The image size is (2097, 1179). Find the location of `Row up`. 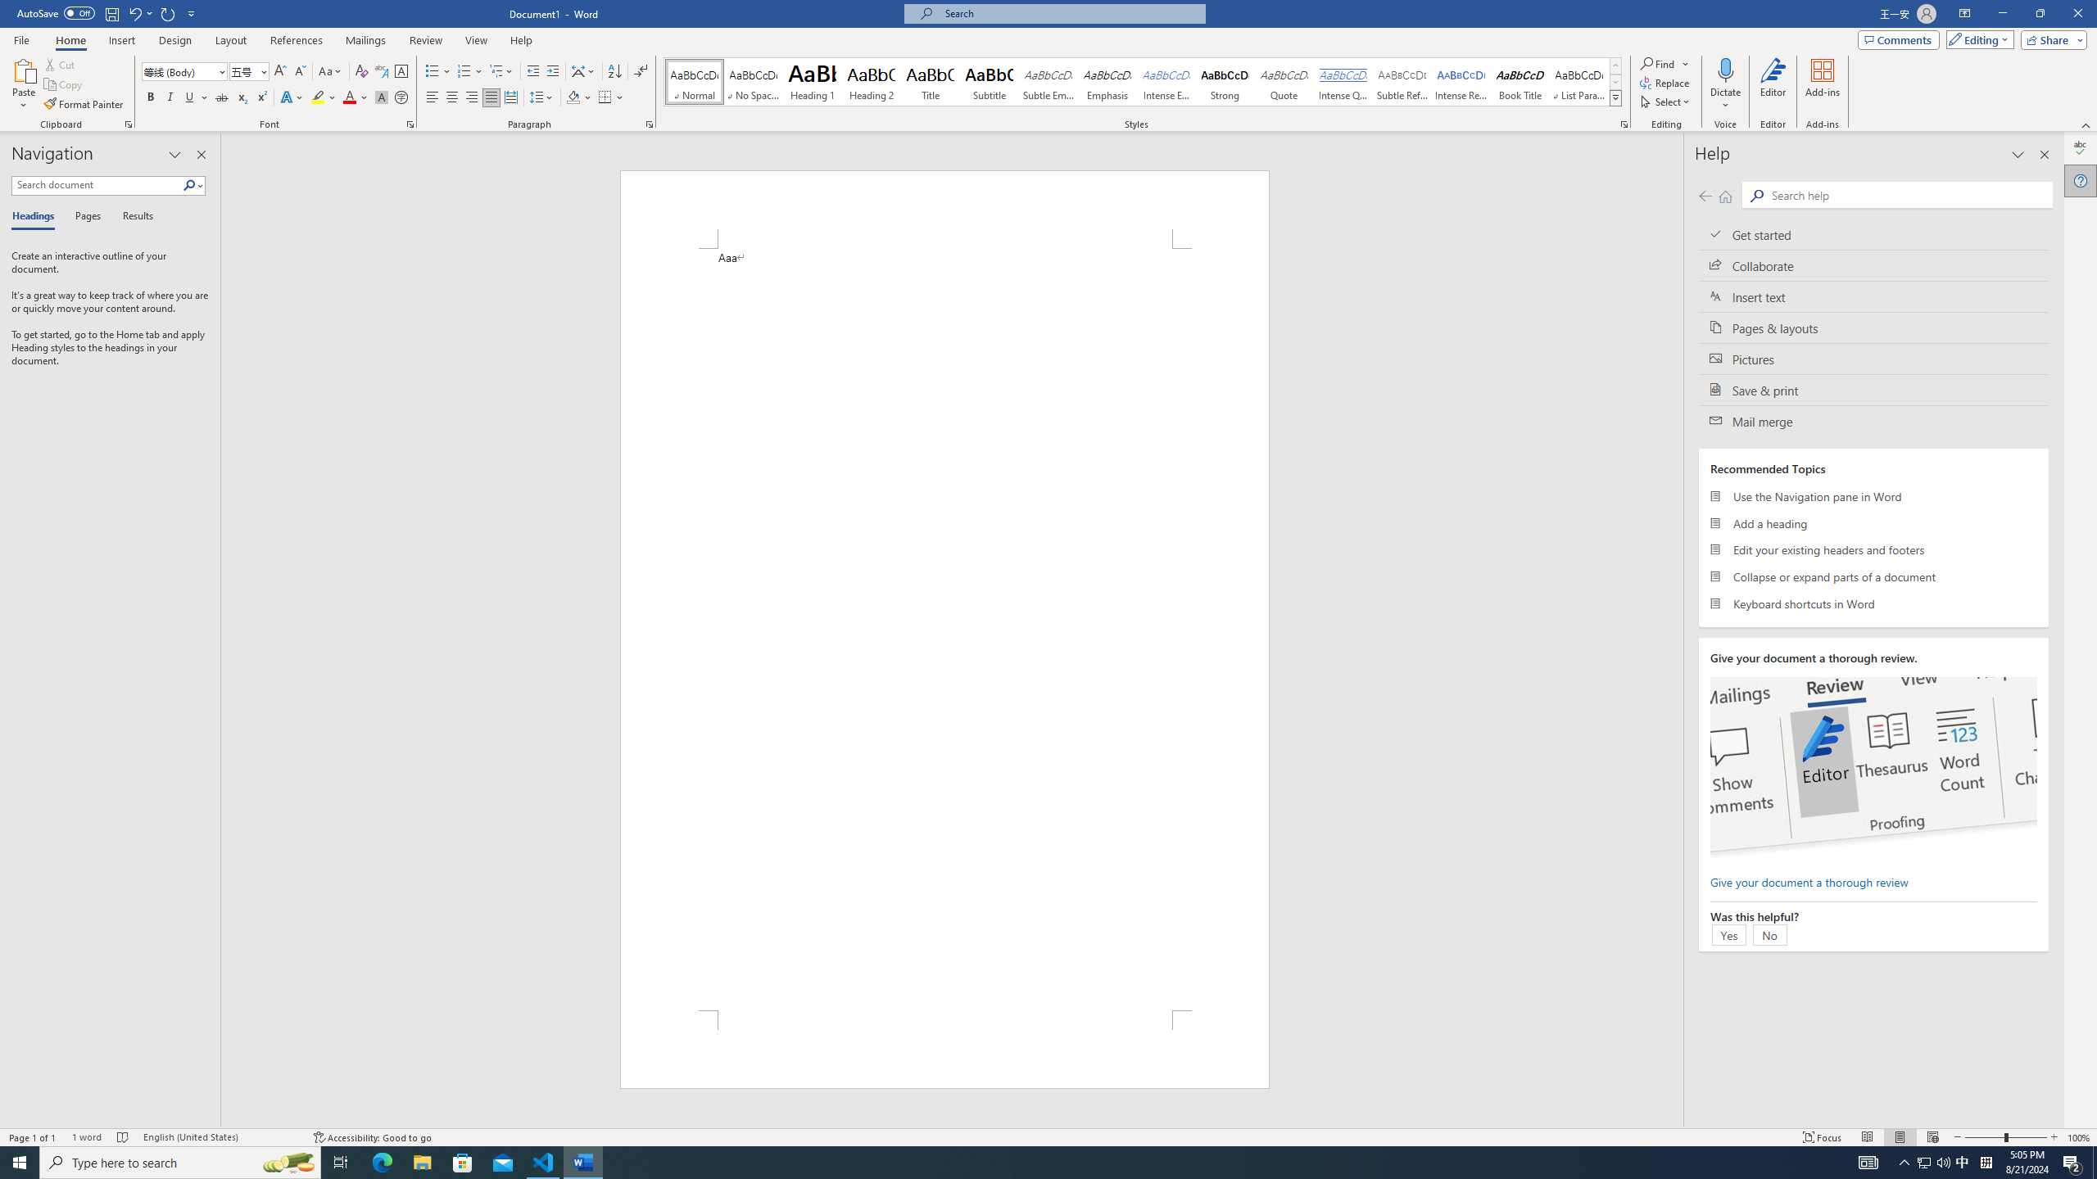

Row up is located at coordinates (1615, 65).